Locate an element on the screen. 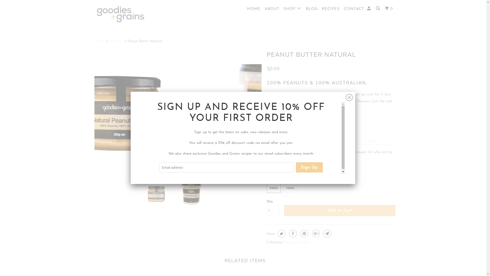 The image size is (490, 276). Share this on Pinterest is located at coordinates (304, 234).